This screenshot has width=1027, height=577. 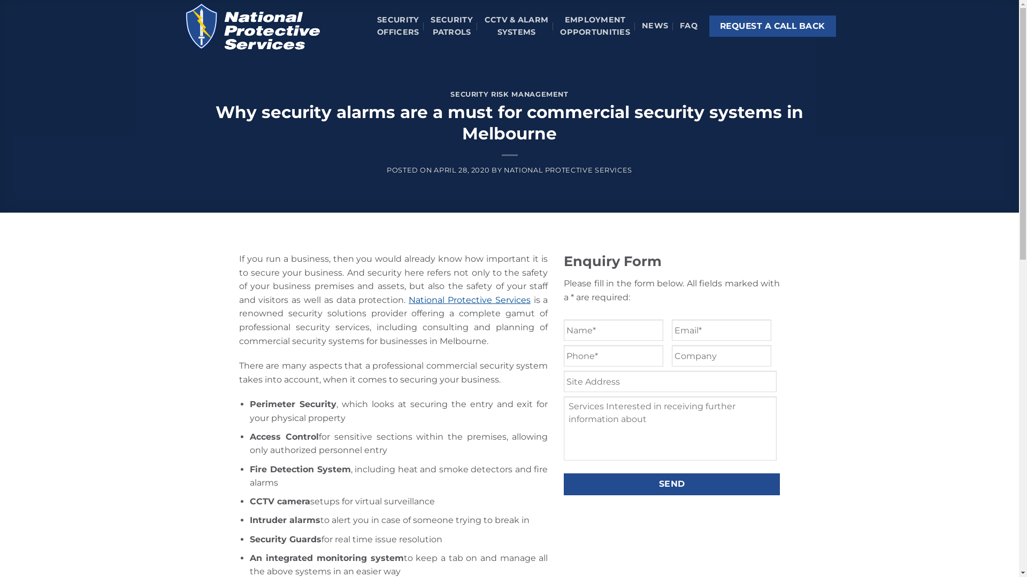 I want to click on National Protective Services, so click(x=470, y=300).